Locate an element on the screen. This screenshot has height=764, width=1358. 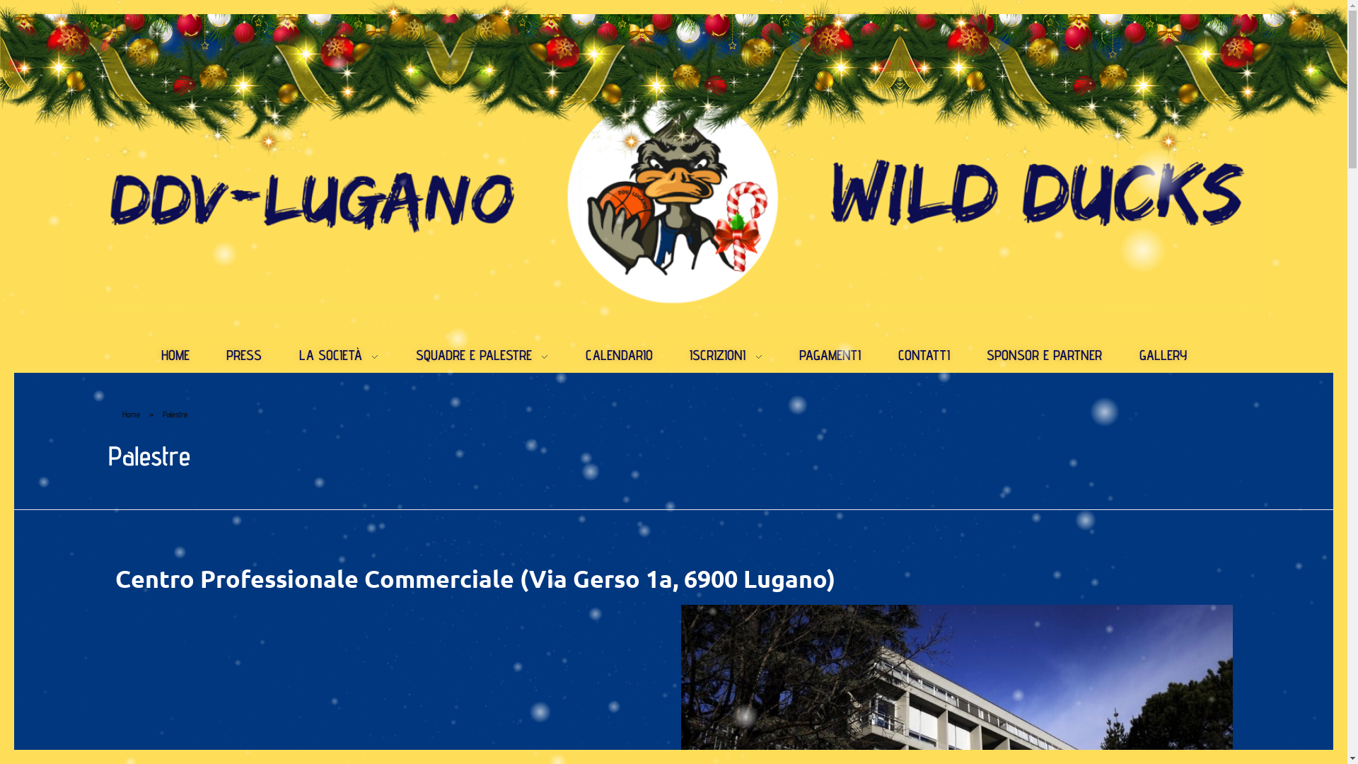
PRESS is located at coordinates (245, 355).